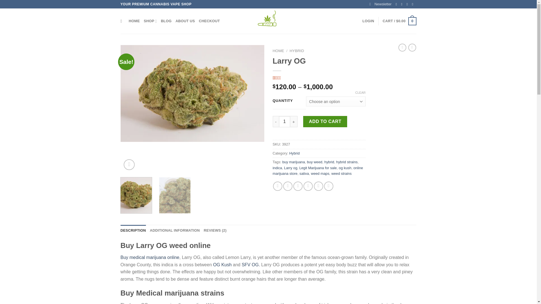  What do you see at coordinates (129, 164) in the screenshot?
I see `Zoom` at bounding box center [129, 164].